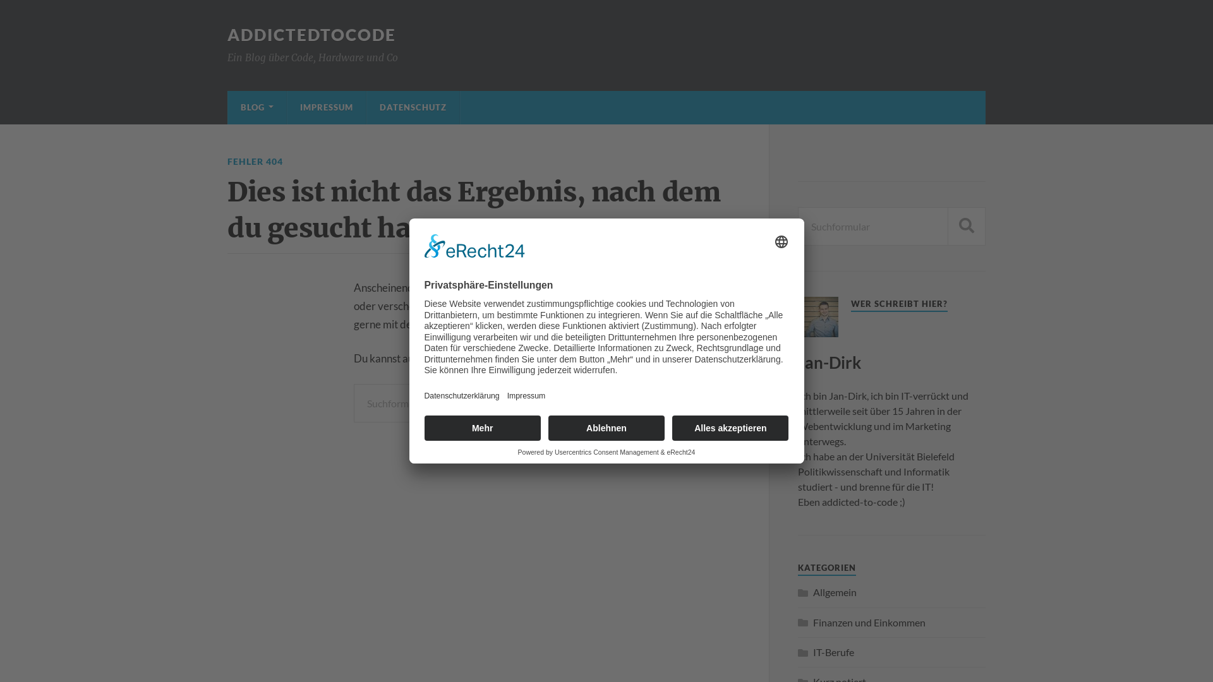 This screenshot has width=1213, height=682. What do you see at coordinates (257, 107) in the screenshot?
I see `BLOG` at bounding box center [257, 107].